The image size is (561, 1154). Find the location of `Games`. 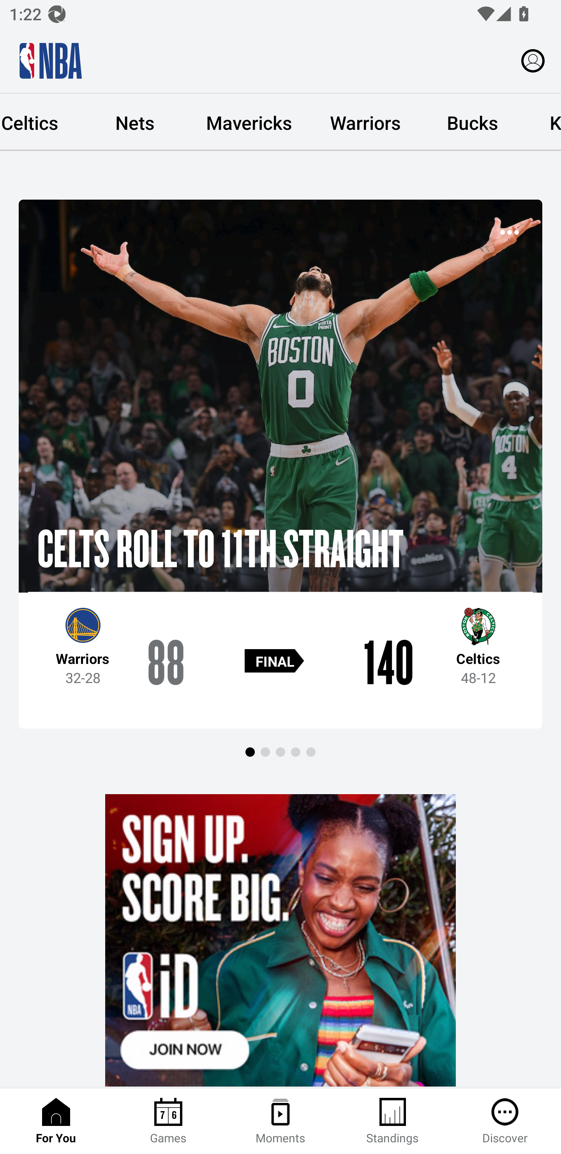

Games is located at coordinates (168, 1121).